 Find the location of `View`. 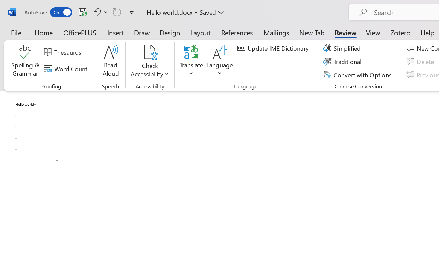

View is located at coordinates (373, 32).